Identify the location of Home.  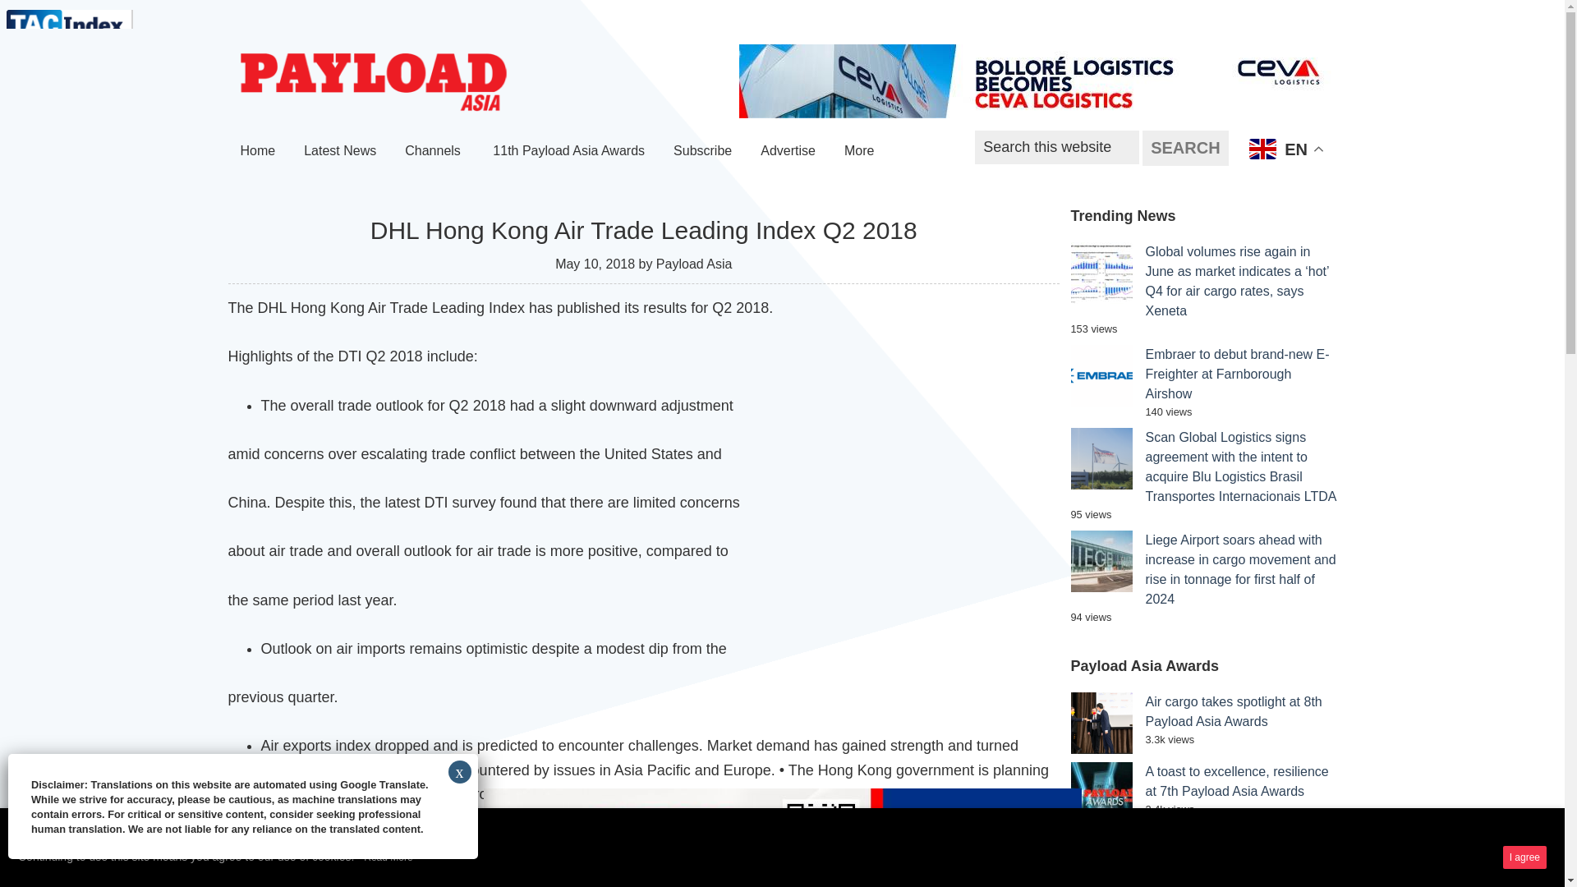
(258, 151).